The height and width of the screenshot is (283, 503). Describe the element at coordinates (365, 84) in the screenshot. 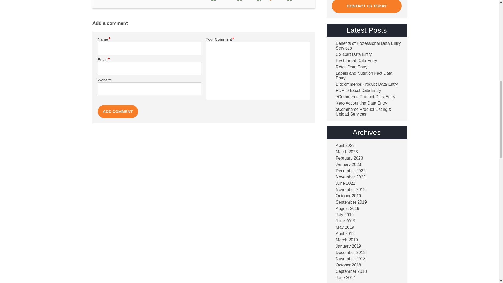

I see `Bigcommerce Product Data Entry` at that location.